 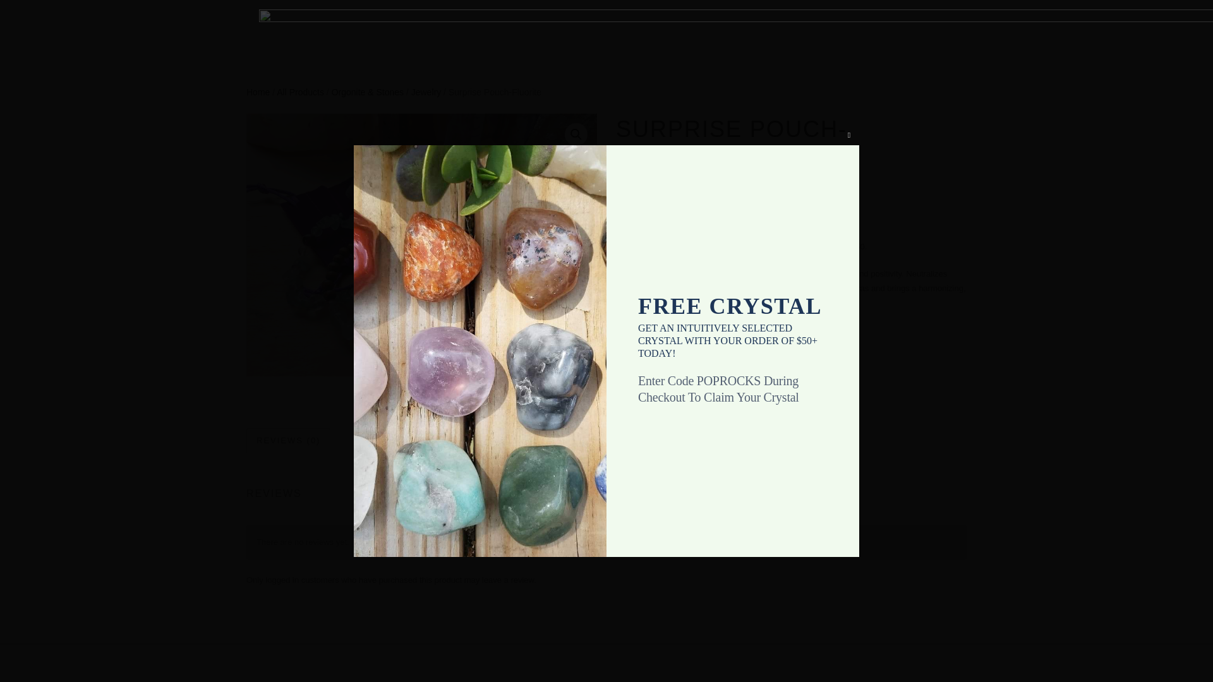 I want to click on Jewelry, so click(x=426, y=92).